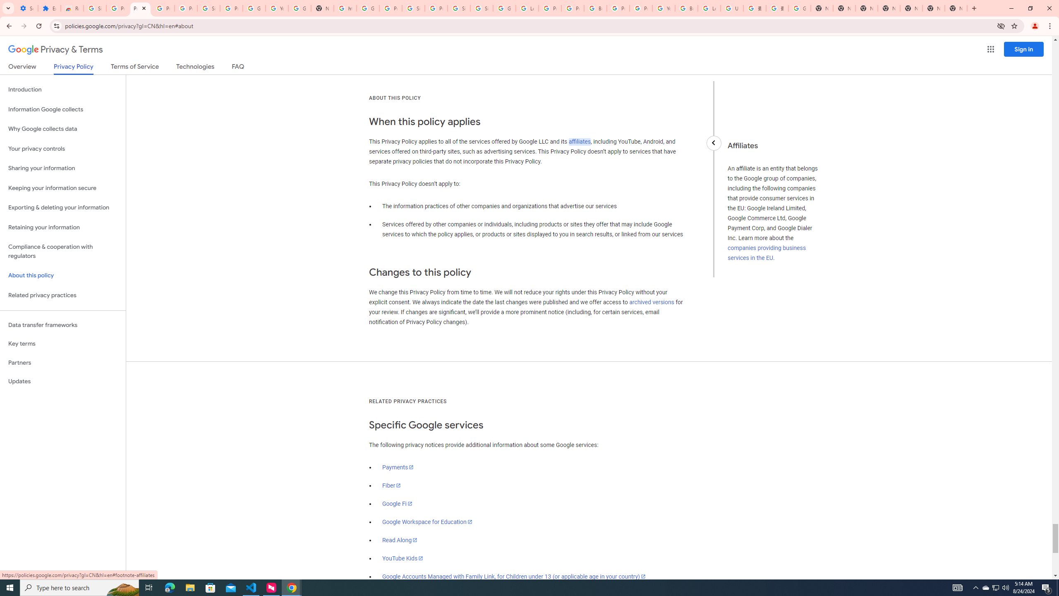 Image resolution: width=1059 pixels, height=596 pixels. I want to click on YouTube Kids, so click(403, 558).